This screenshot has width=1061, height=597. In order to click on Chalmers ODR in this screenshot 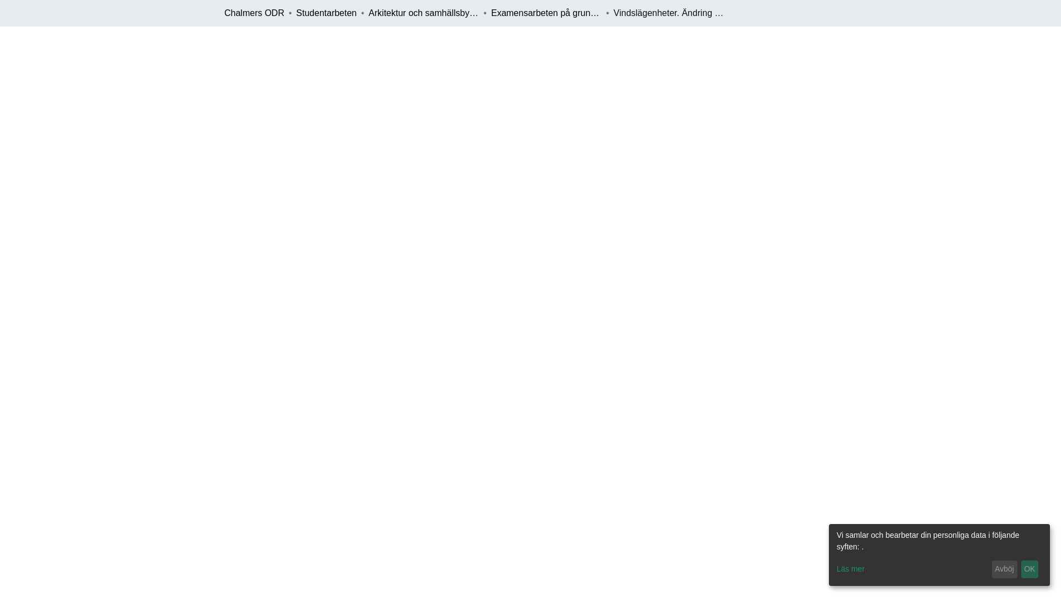, I will do `click(254, 13)`.